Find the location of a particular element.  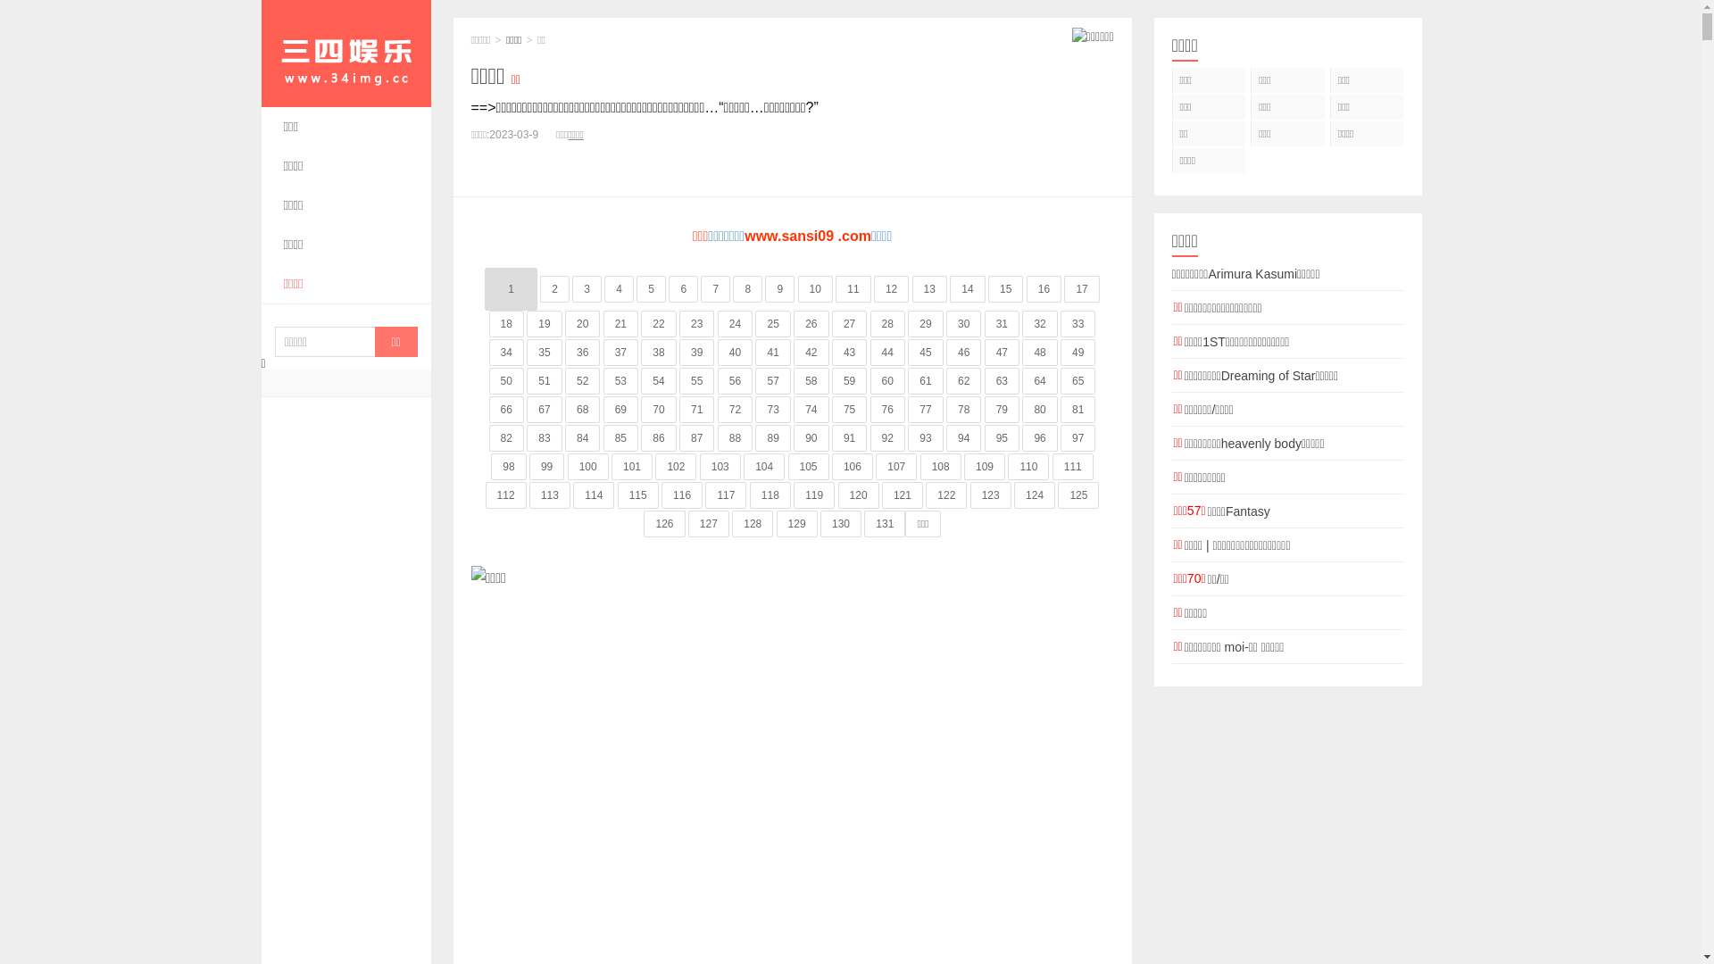

61 is located at coordinates (925, 381).